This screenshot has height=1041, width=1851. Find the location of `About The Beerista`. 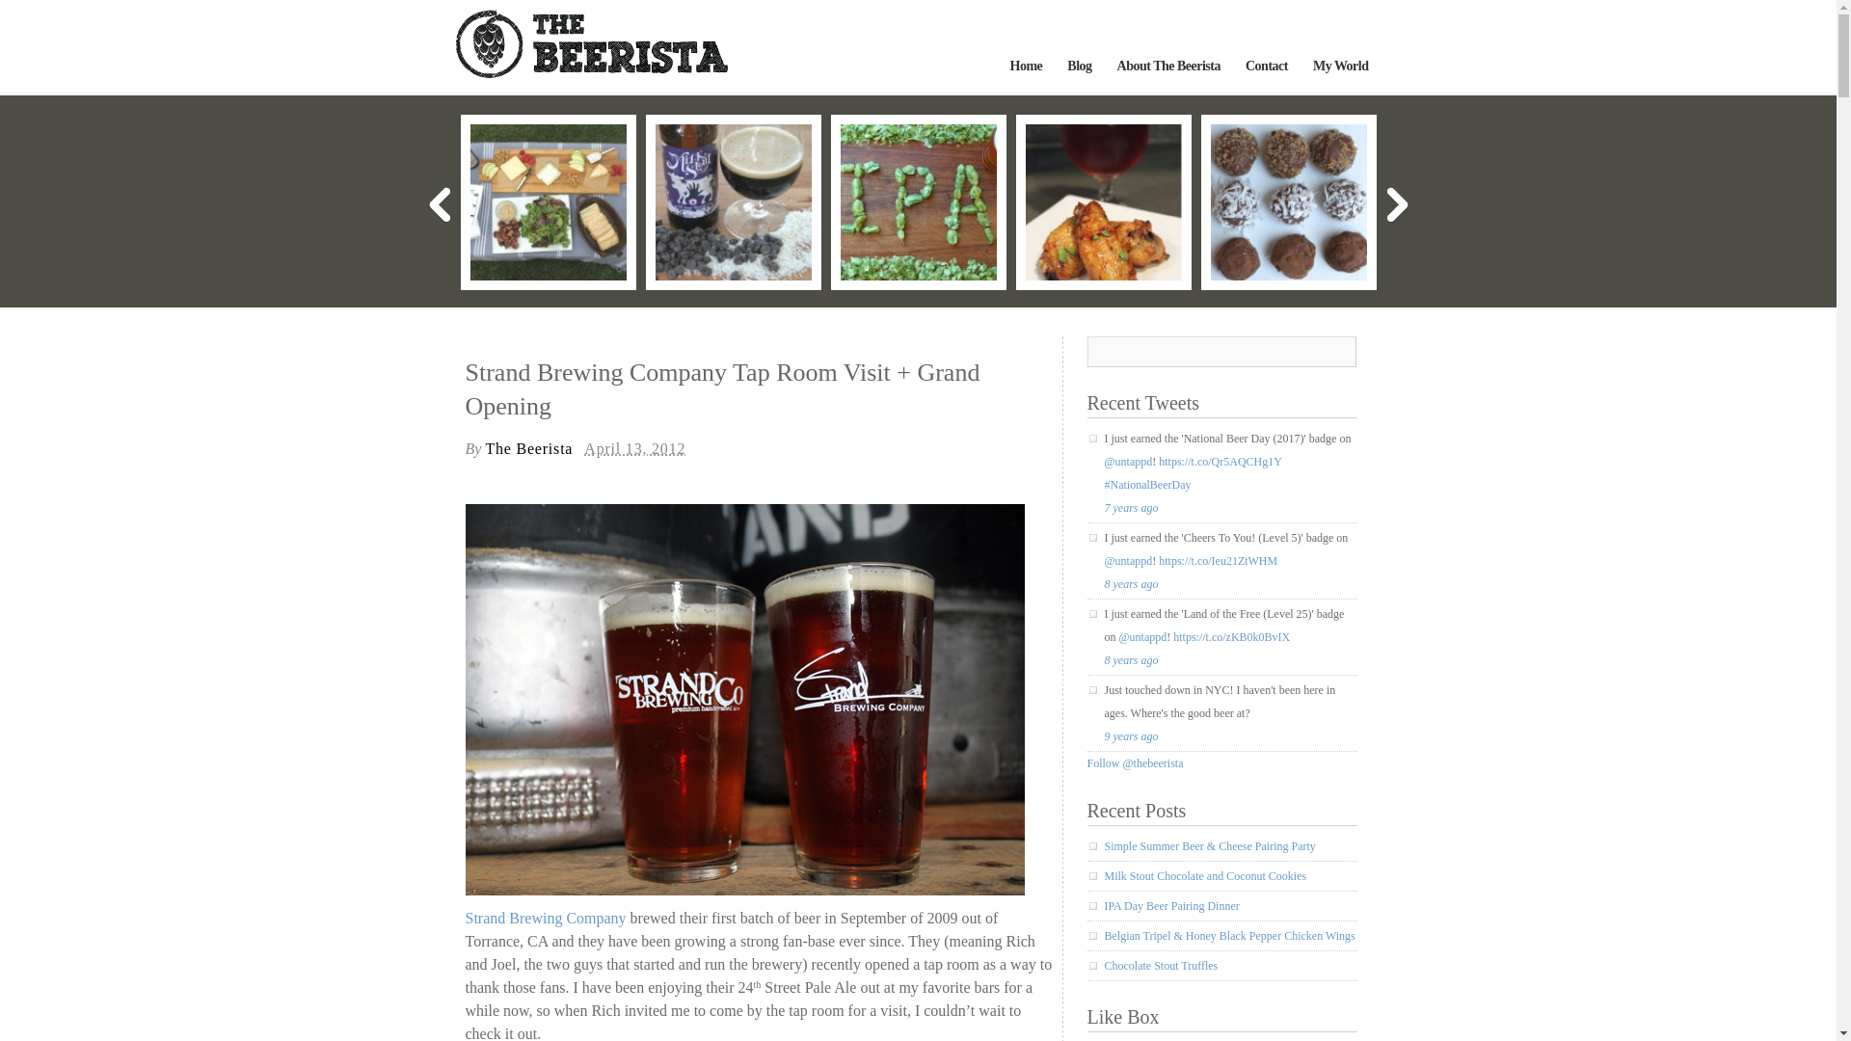

About The Beerista is located at coordinates (1168, 66).